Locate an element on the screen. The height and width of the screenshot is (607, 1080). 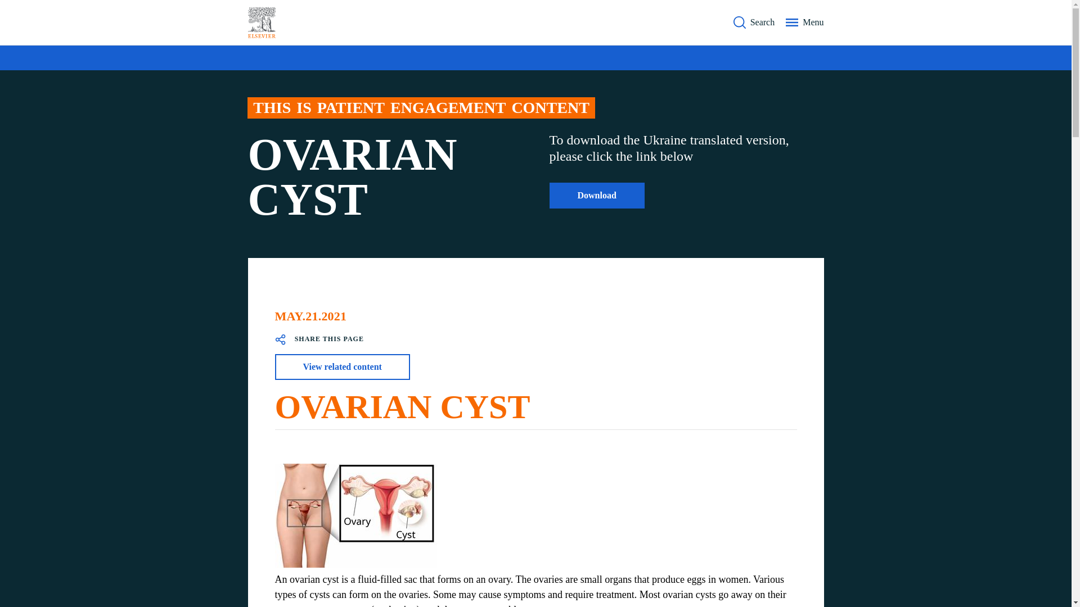
Search is located at coordinates (754, 22).